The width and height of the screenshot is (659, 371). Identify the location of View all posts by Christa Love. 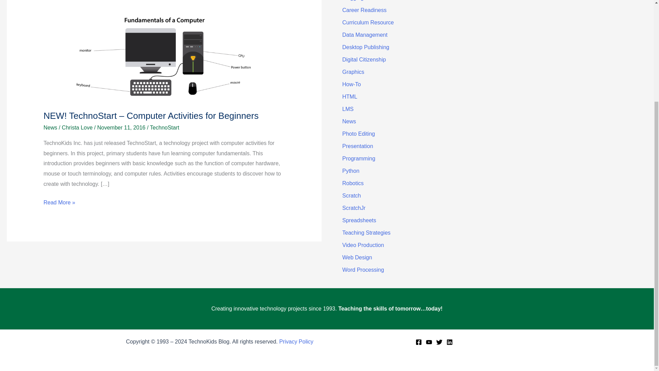
(78, 127).